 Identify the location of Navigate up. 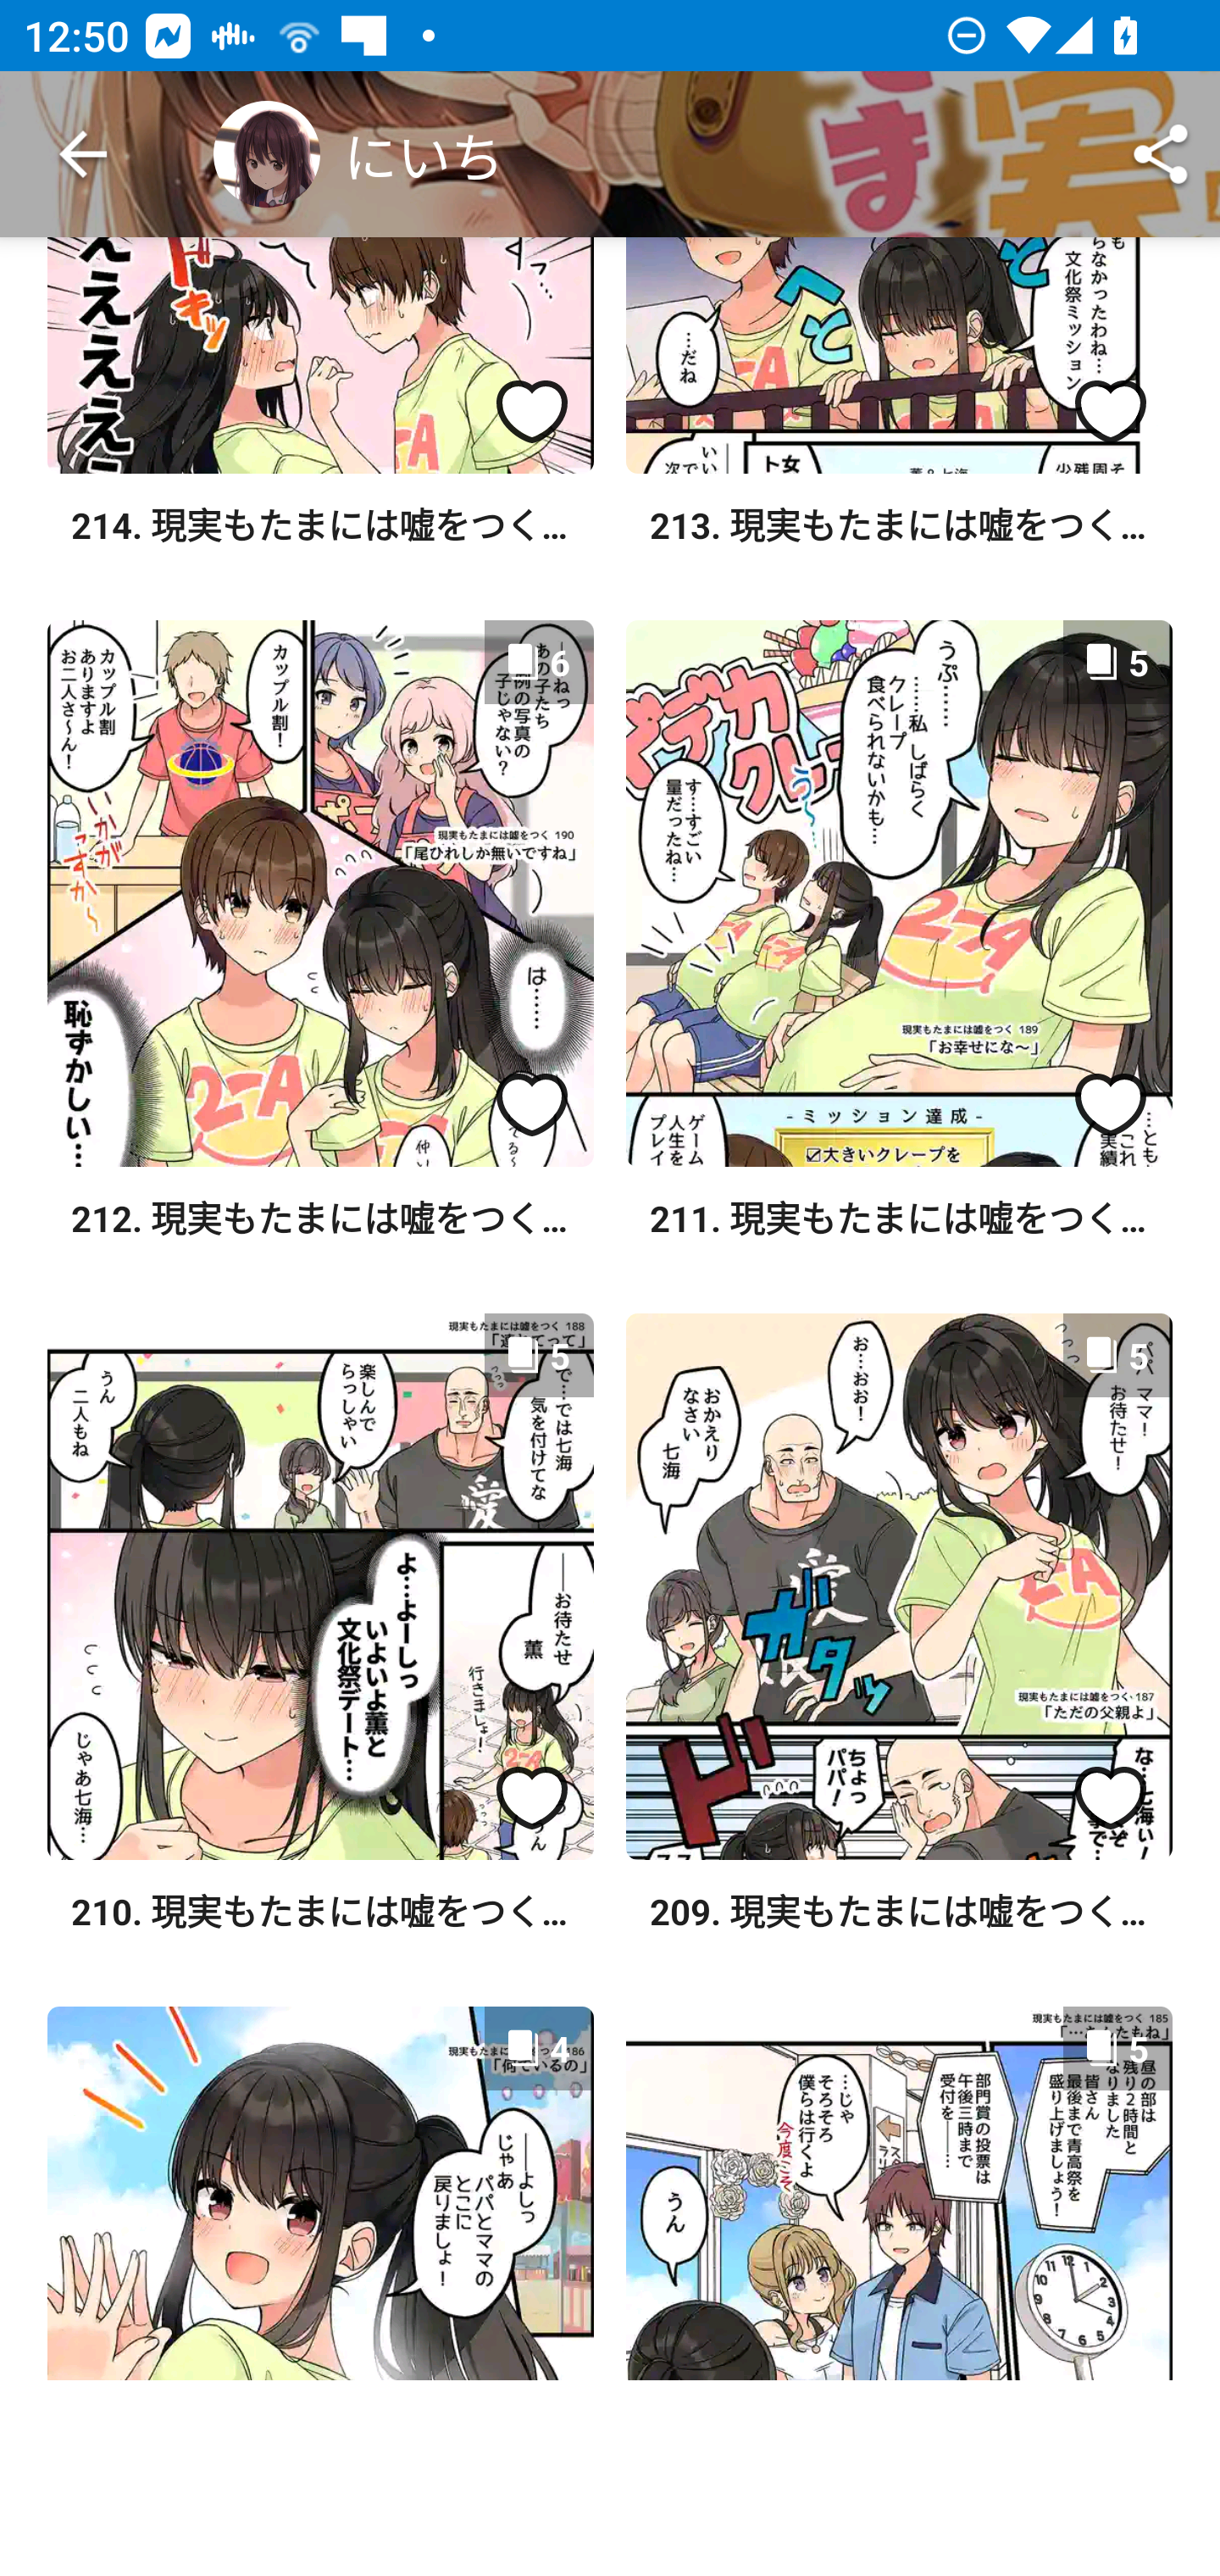
(83, 154).